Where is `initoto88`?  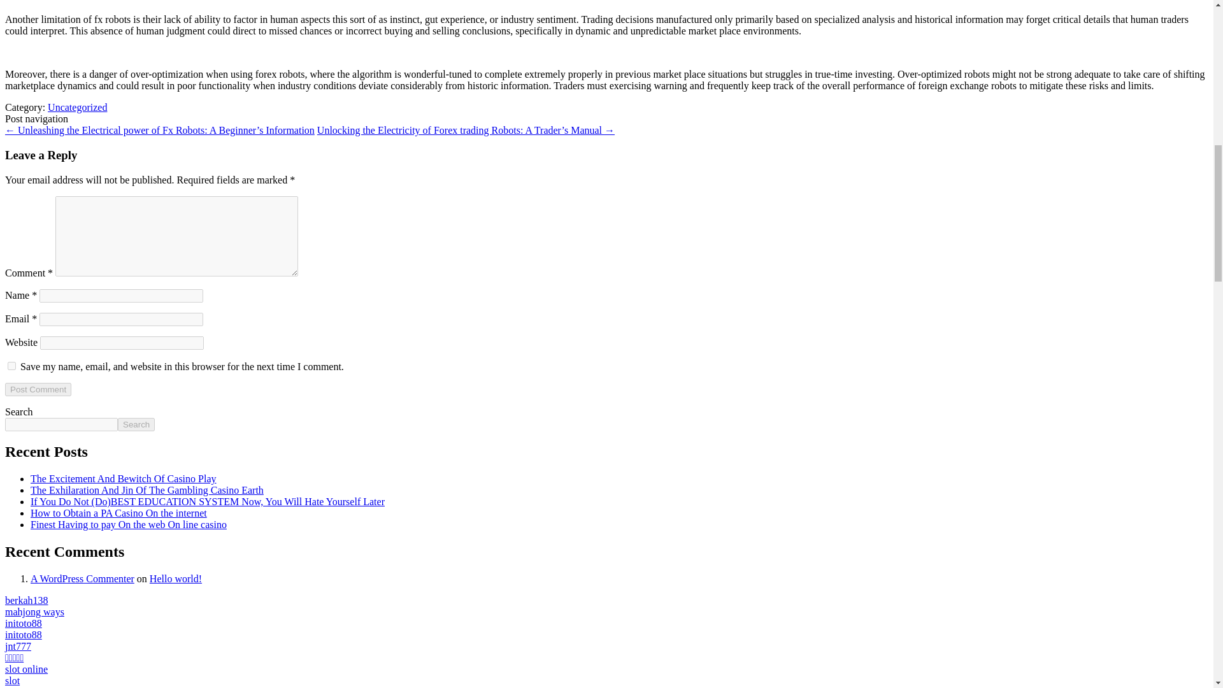
initoto88 is located at coordinates (23, 634).